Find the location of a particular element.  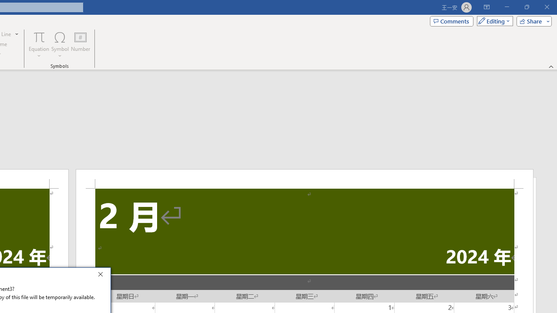

Number... is located at coordinates (81, 44).